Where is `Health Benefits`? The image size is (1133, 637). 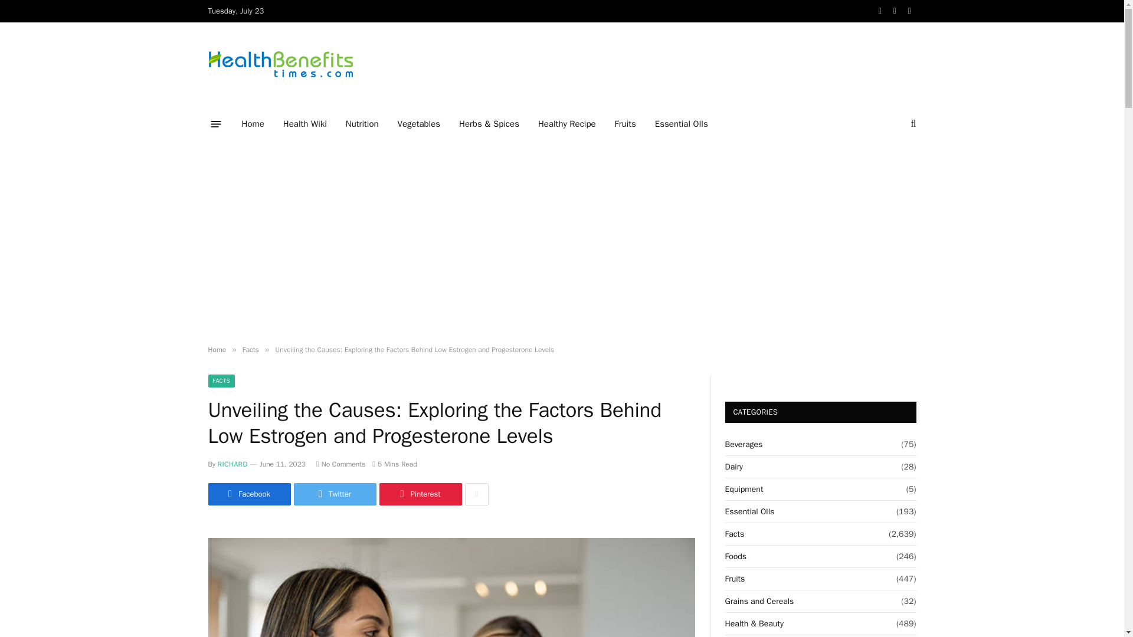 Health Benefits is located at coordinates (280, 65).